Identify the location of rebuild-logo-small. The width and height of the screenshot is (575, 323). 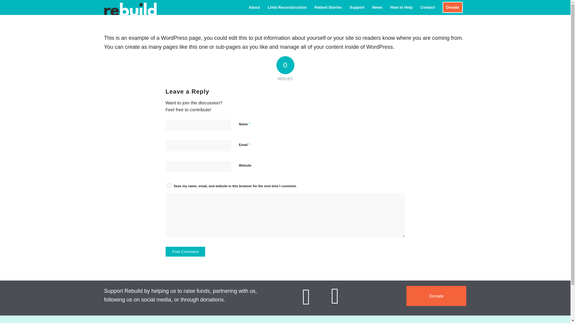
(130, 7).